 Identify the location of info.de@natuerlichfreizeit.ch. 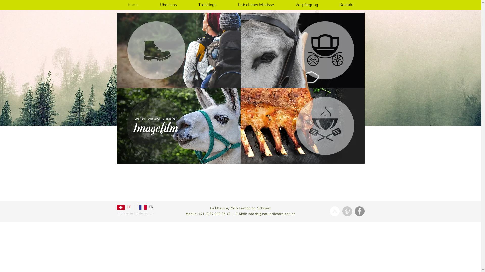
(272, 214).